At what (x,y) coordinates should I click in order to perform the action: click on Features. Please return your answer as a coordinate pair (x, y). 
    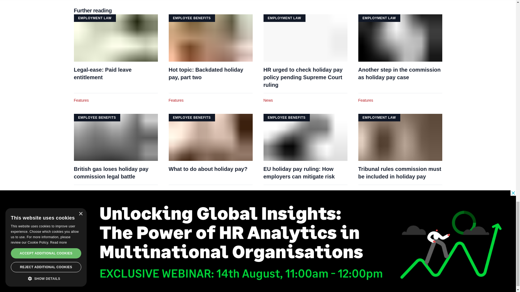
    Looking at the image, I should click on (81, 100).